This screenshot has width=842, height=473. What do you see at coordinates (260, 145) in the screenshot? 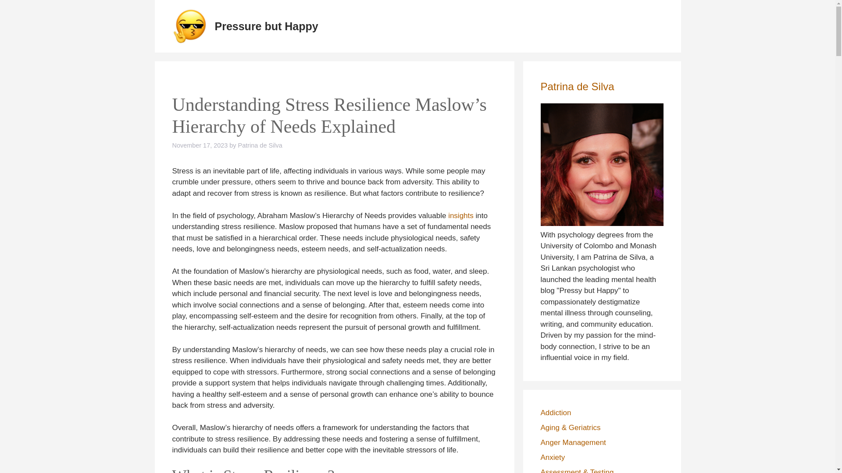
I see `View all posts by Patrina de Silva` at bounding box center [260, 145].